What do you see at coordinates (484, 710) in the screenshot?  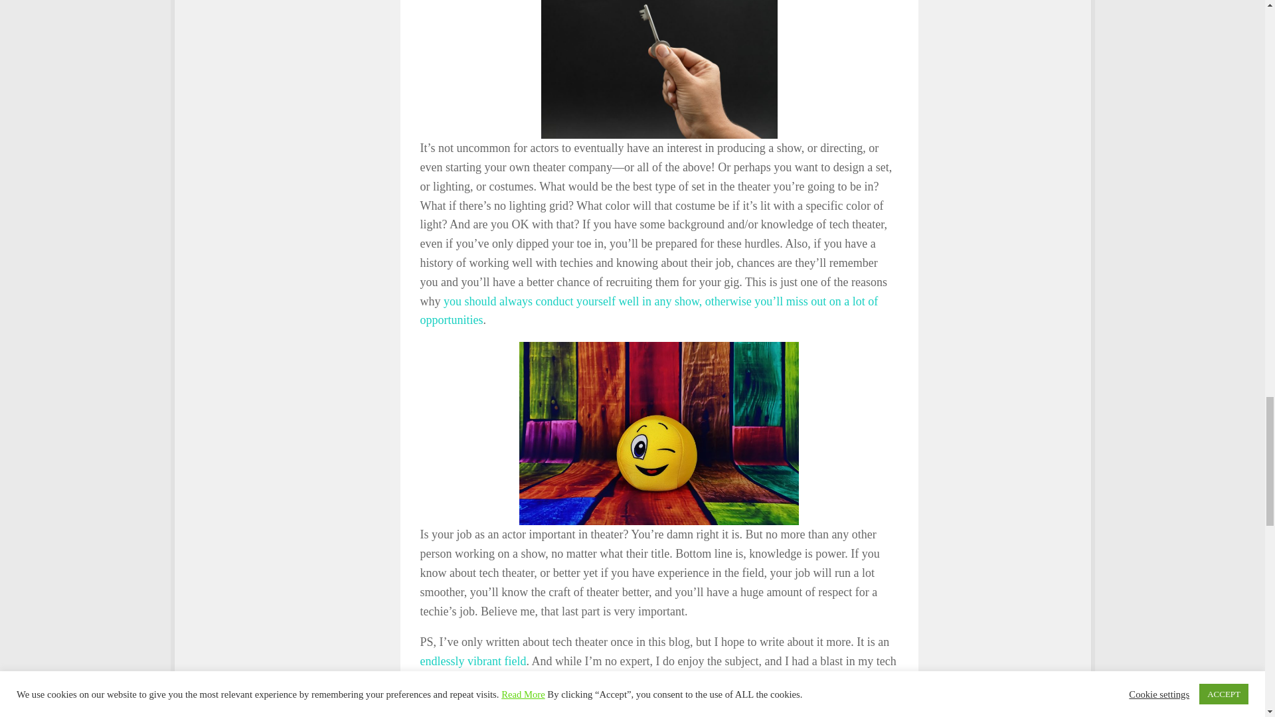 I see `Tumblr` at bounding box center [484, 710].